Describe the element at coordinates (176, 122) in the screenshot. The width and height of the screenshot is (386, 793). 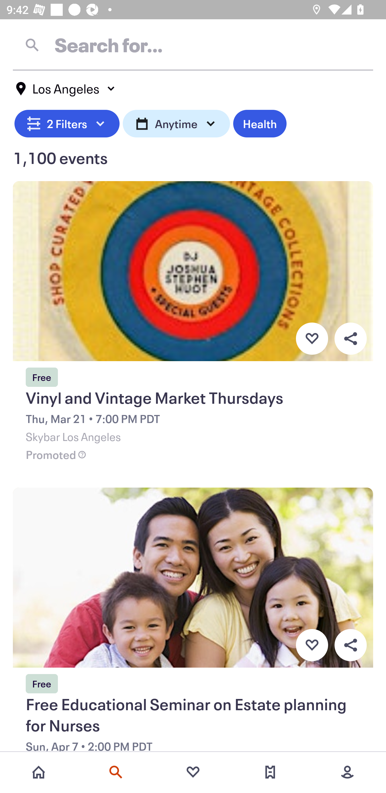
I see `Anytime` at that location.